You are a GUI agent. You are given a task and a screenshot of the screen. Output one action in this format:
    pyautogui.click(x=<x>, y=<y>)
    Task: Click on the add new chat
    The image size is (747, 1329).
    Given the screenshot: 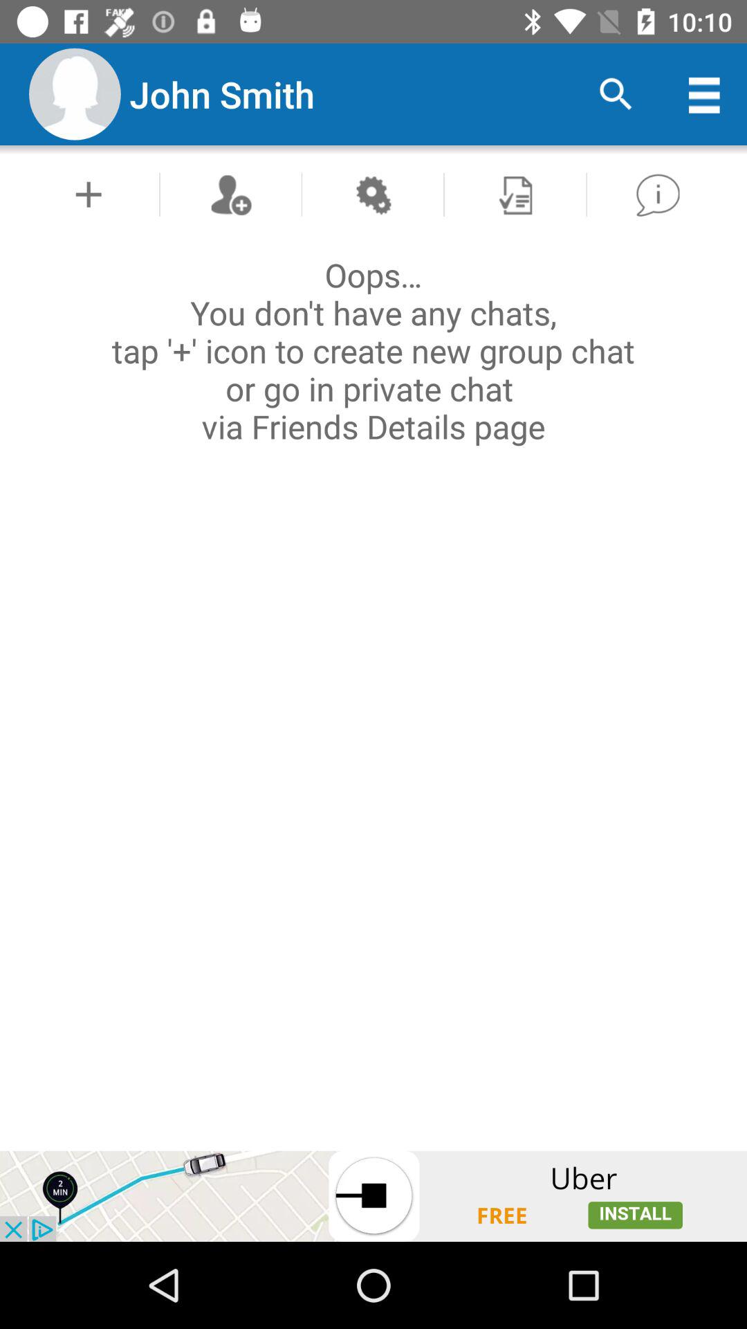 What is the action you would take?
    pyautogui.click(x=231, y=194)
    